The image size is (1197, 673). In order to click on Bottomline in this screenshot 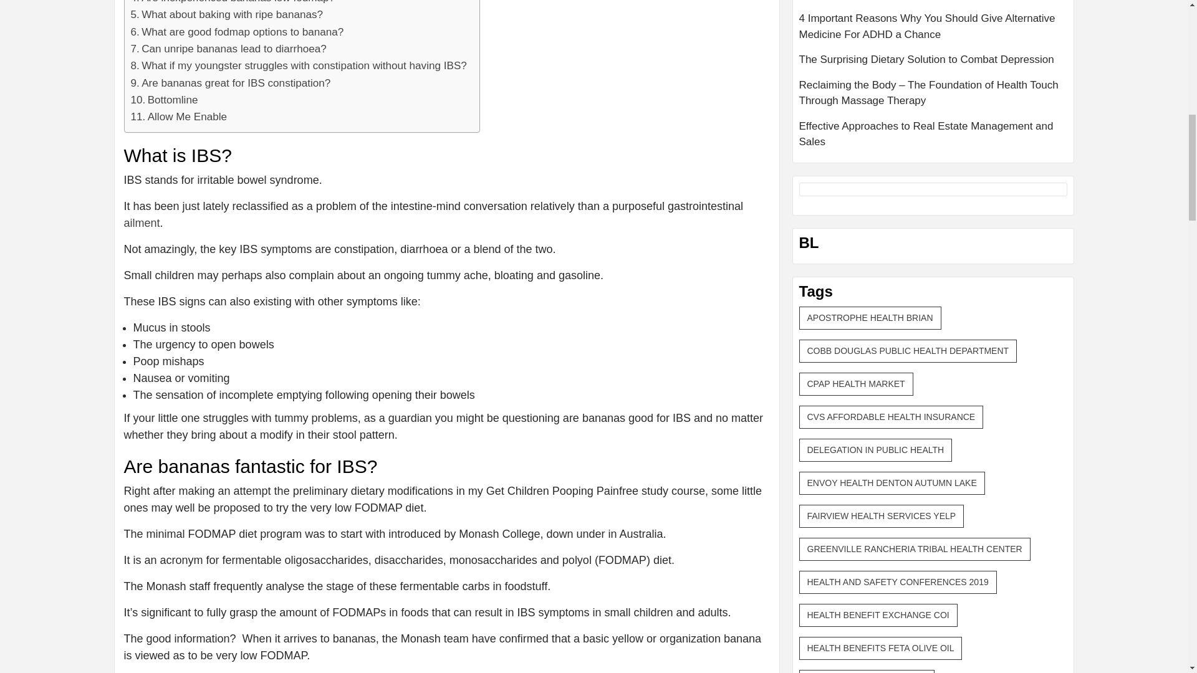, I will do `click(165, 100)`.